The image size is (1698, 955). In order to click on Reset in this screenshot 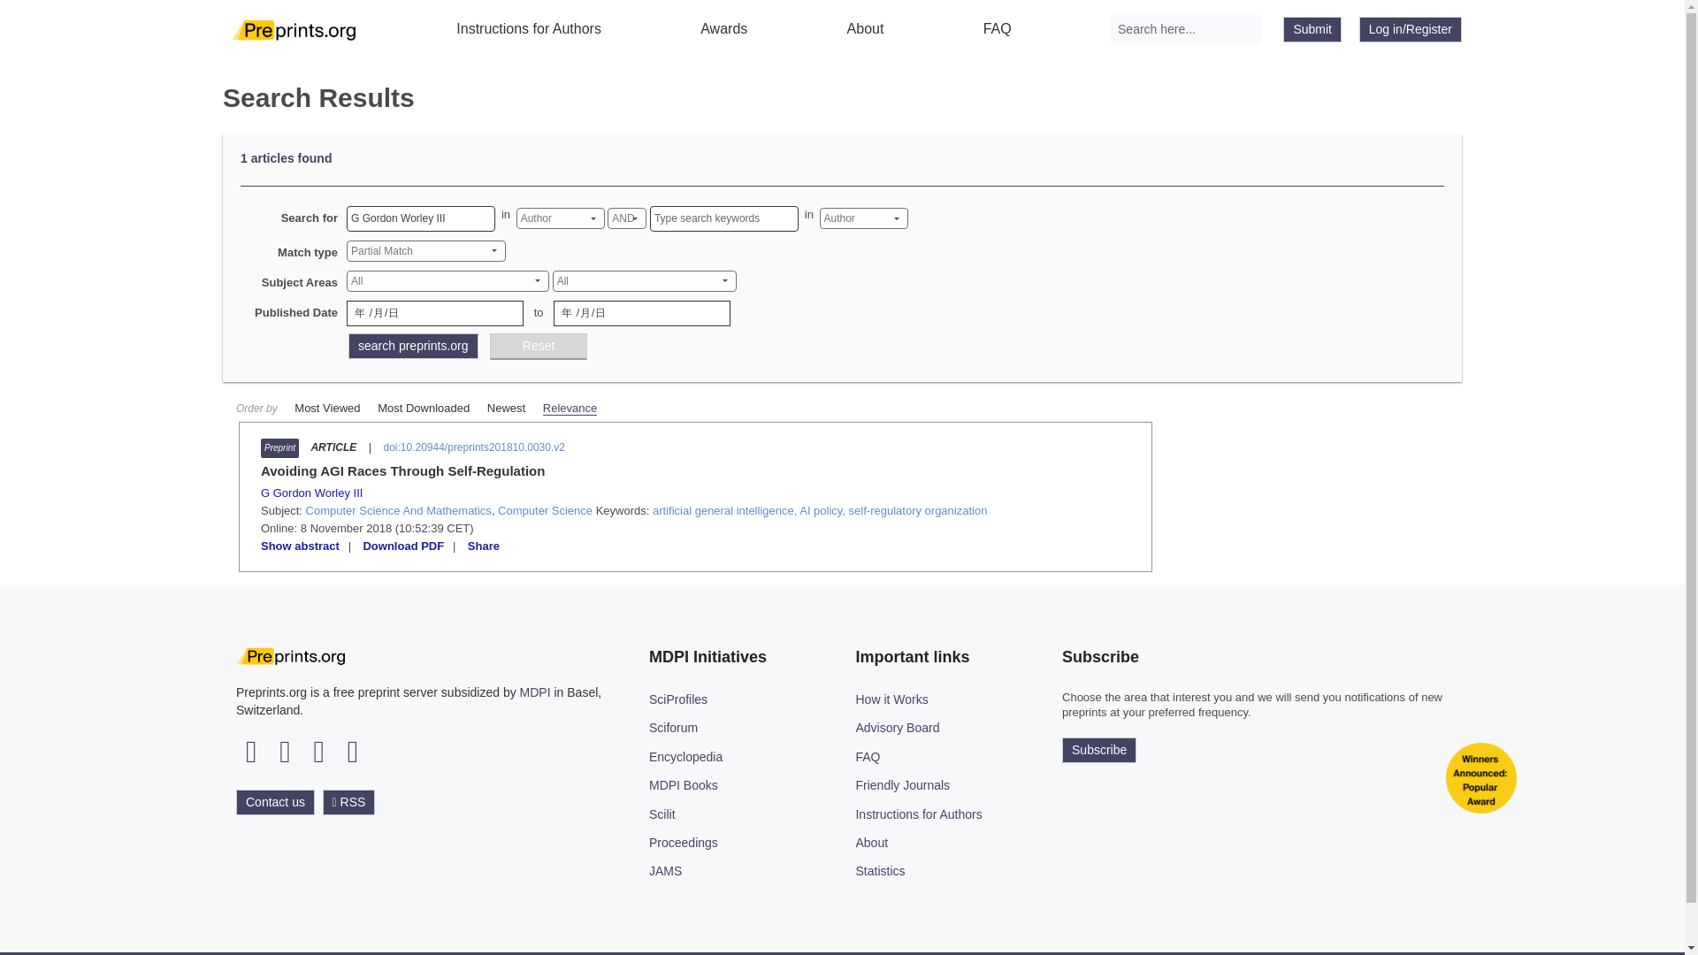, I will do `click(539, 347)`.